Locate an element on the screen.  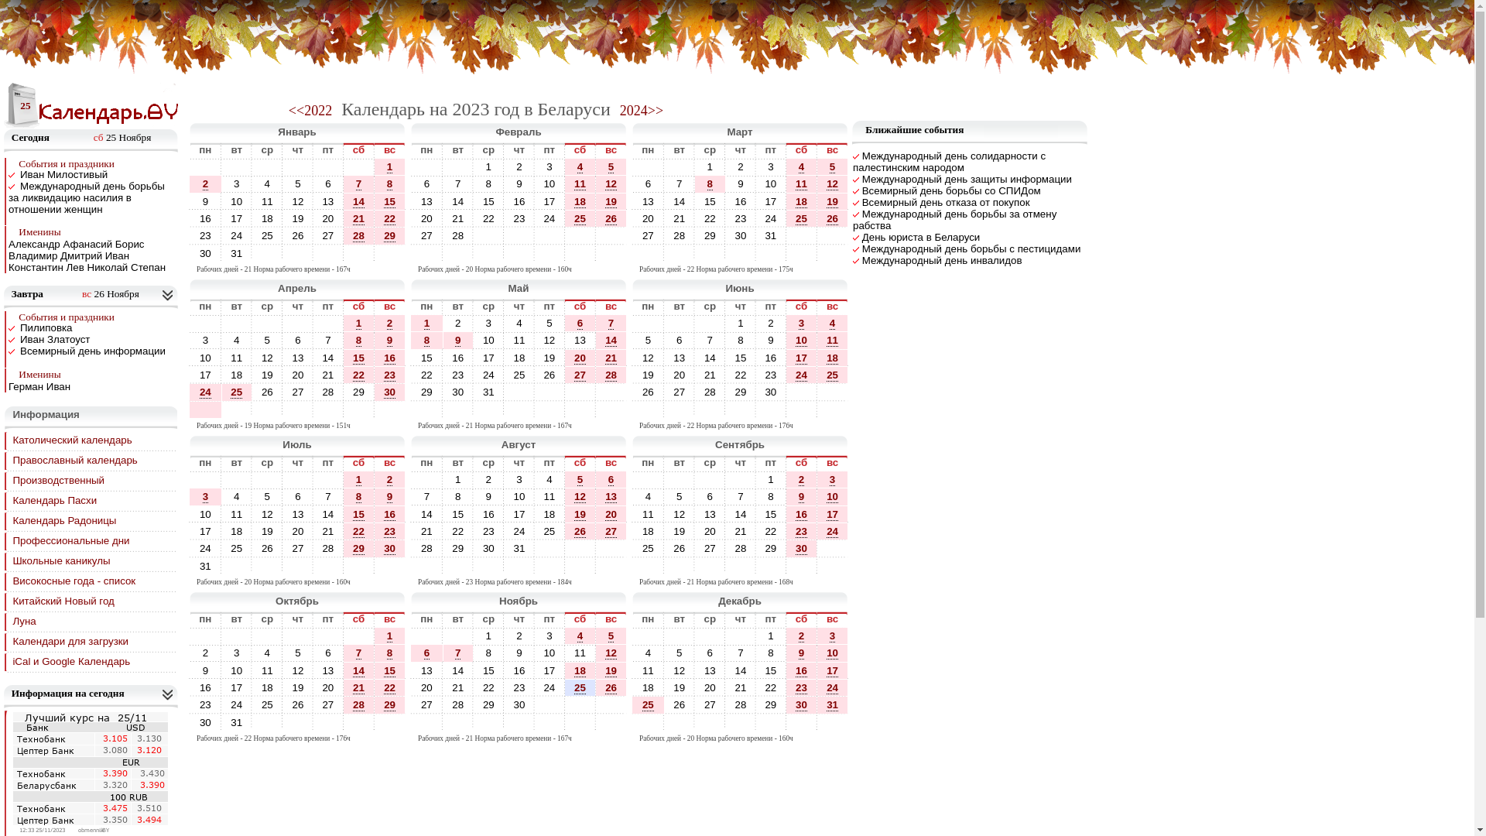
9 is located at coordinates (206, 670).